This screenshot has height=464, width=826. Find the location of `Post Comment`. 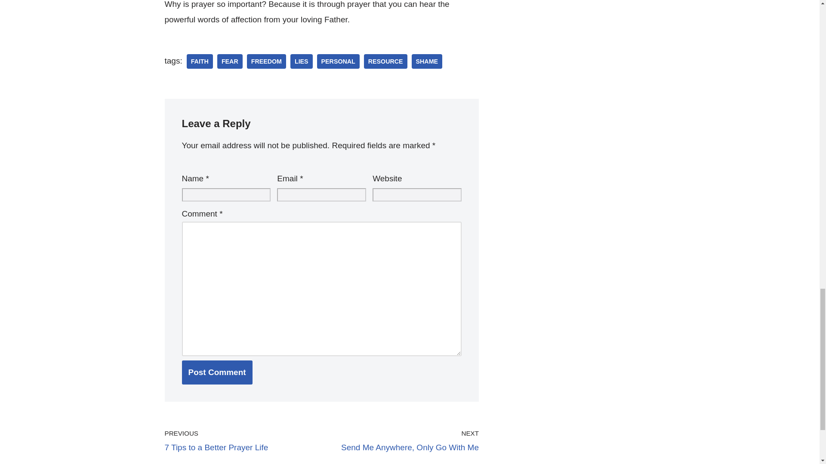

Post Comment is located at coordinates (217, 372).